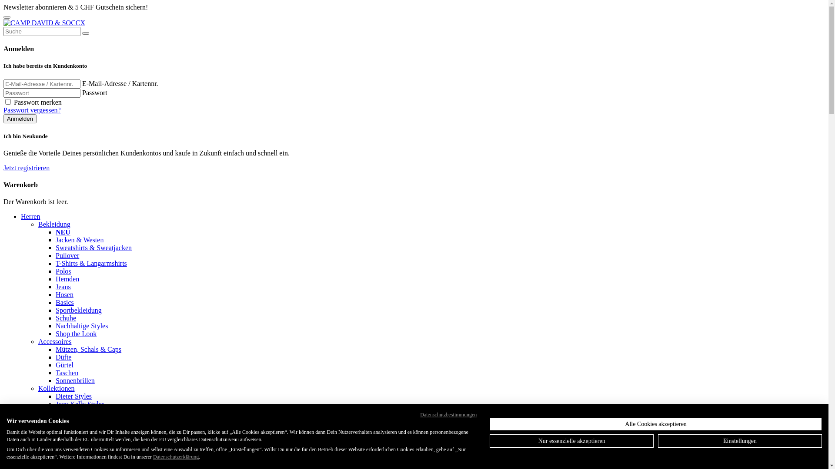 The height and width of the screenshot is (469, 835). I want to click on Urban Bike, so click(72, 443).